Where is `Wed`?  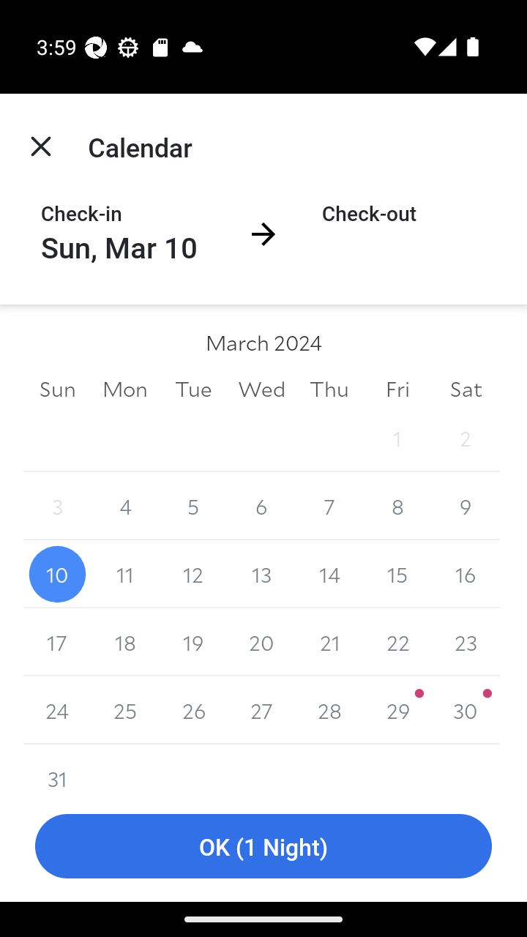 Wed is located at coordinates (261, 388).